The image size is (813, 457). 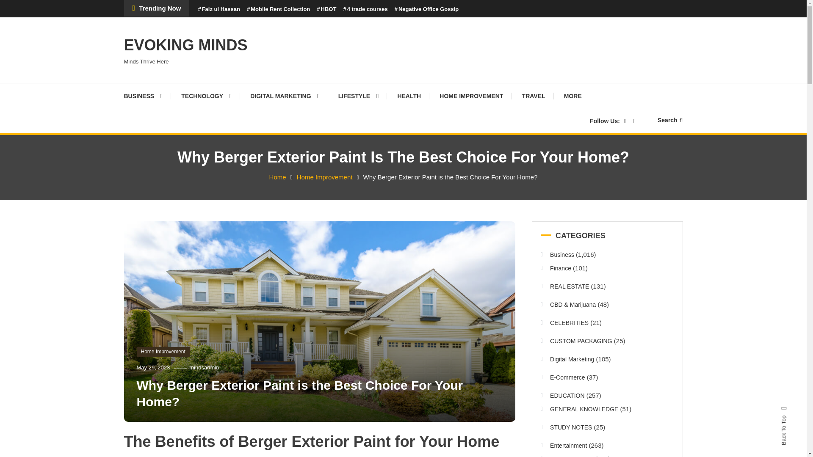 What do you see at coordinates (572, 96) in the screenshot?
I see `MORE` at bounding box center [572, 96].